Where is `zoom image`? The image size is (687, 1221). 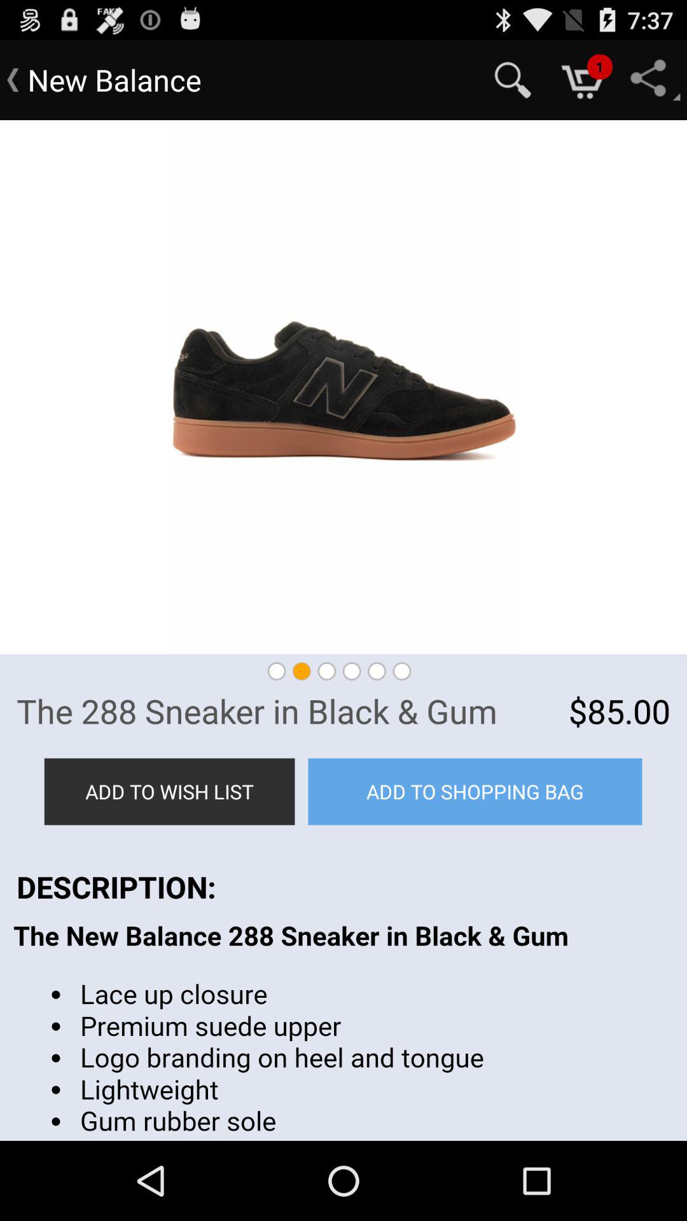 zoom image is located at coordinates (343, 387).